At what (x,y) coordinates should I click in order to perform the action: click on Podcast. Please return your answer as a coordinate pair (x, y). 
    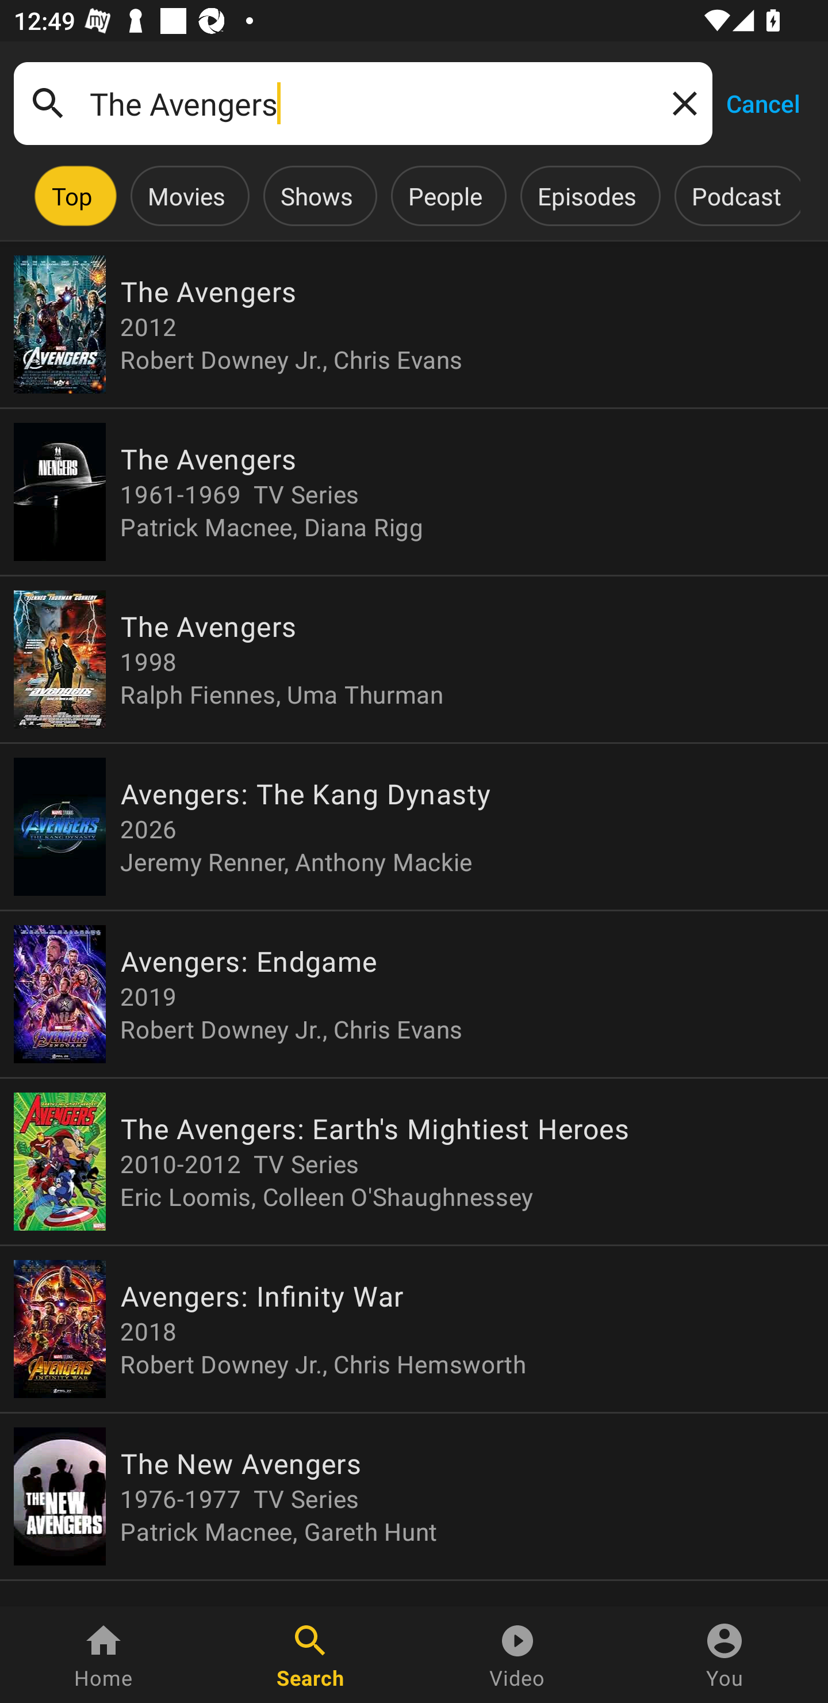
    Looking at the image, I should click on (736, 196).